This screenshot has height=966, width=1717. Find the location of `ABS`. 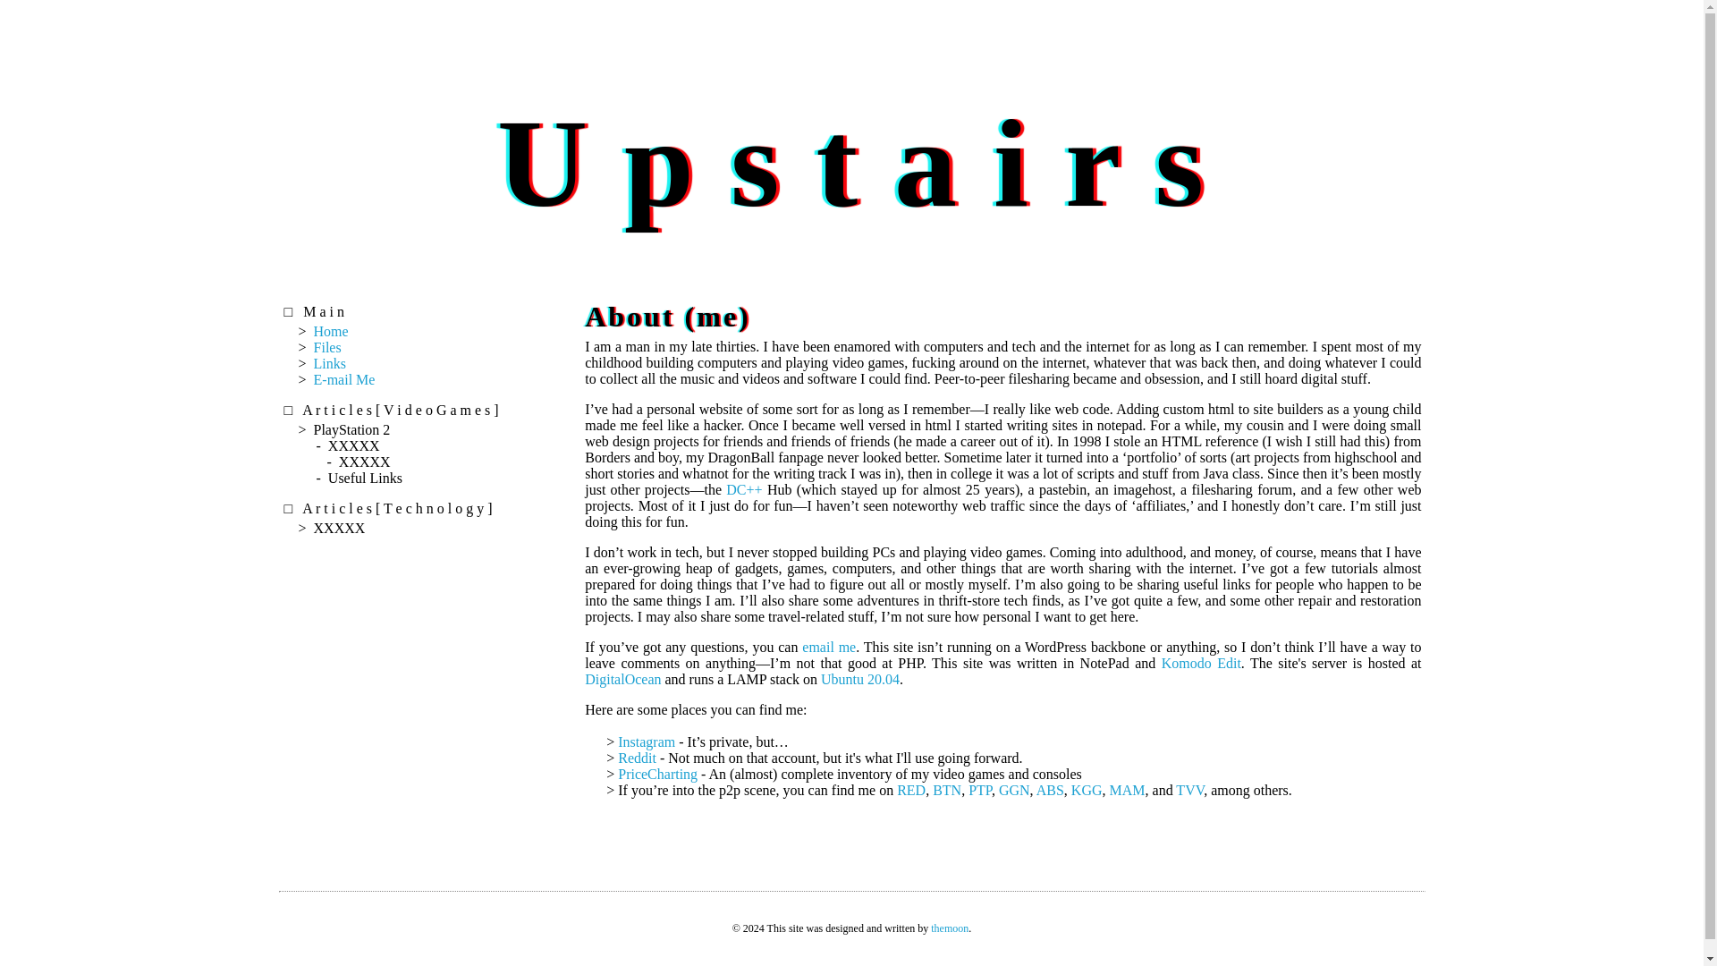

ABS is located at coordinates (1050, 790).